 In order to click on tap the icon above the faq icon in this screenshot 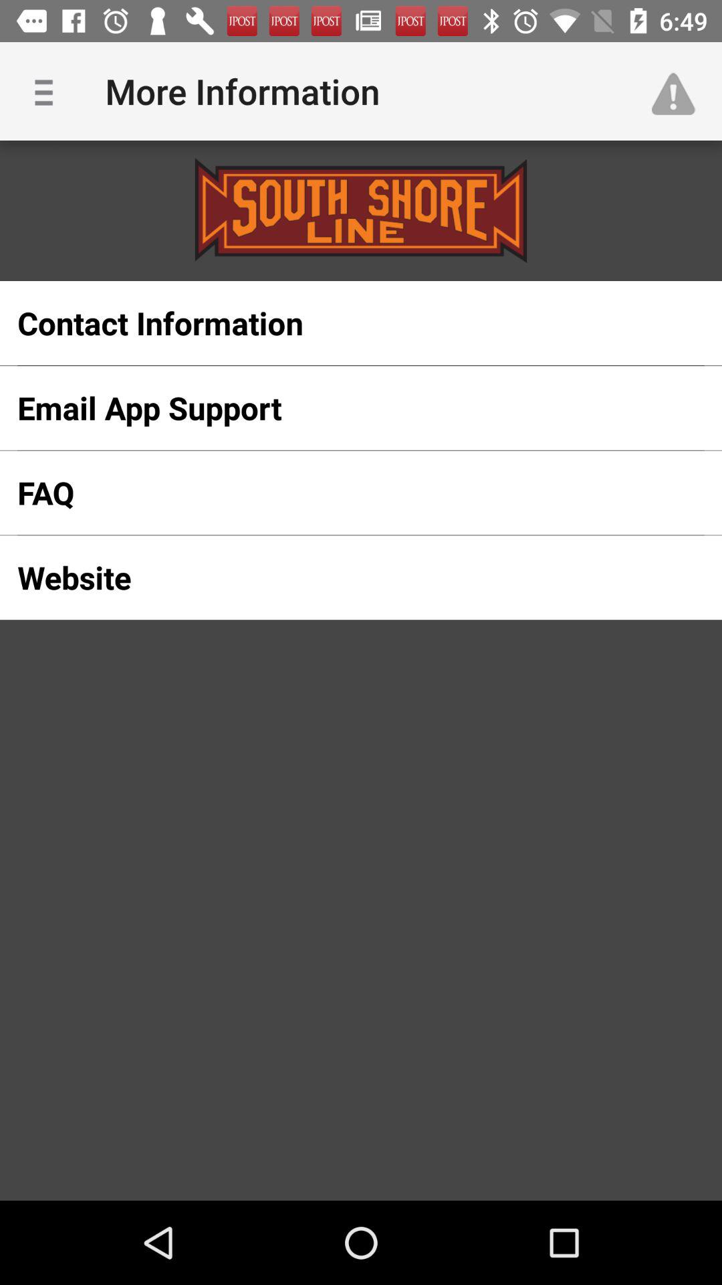, I will do `click(340, 408)`.